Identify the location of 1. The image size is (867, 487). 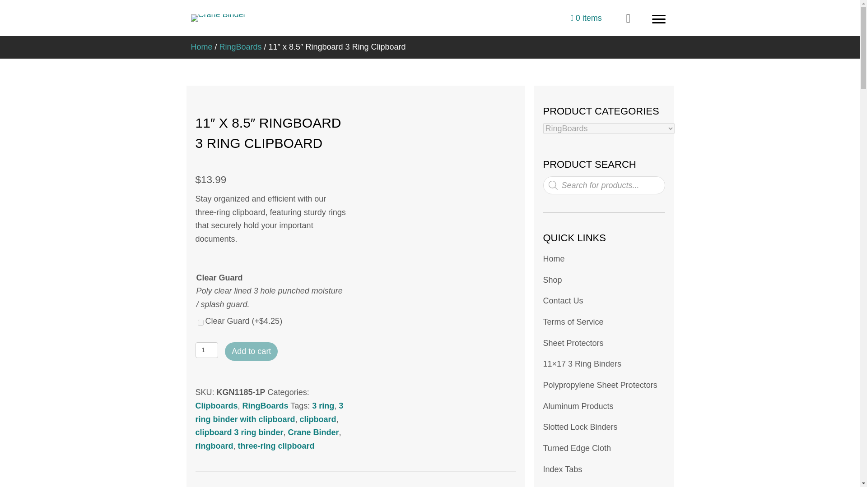
(207, 350).